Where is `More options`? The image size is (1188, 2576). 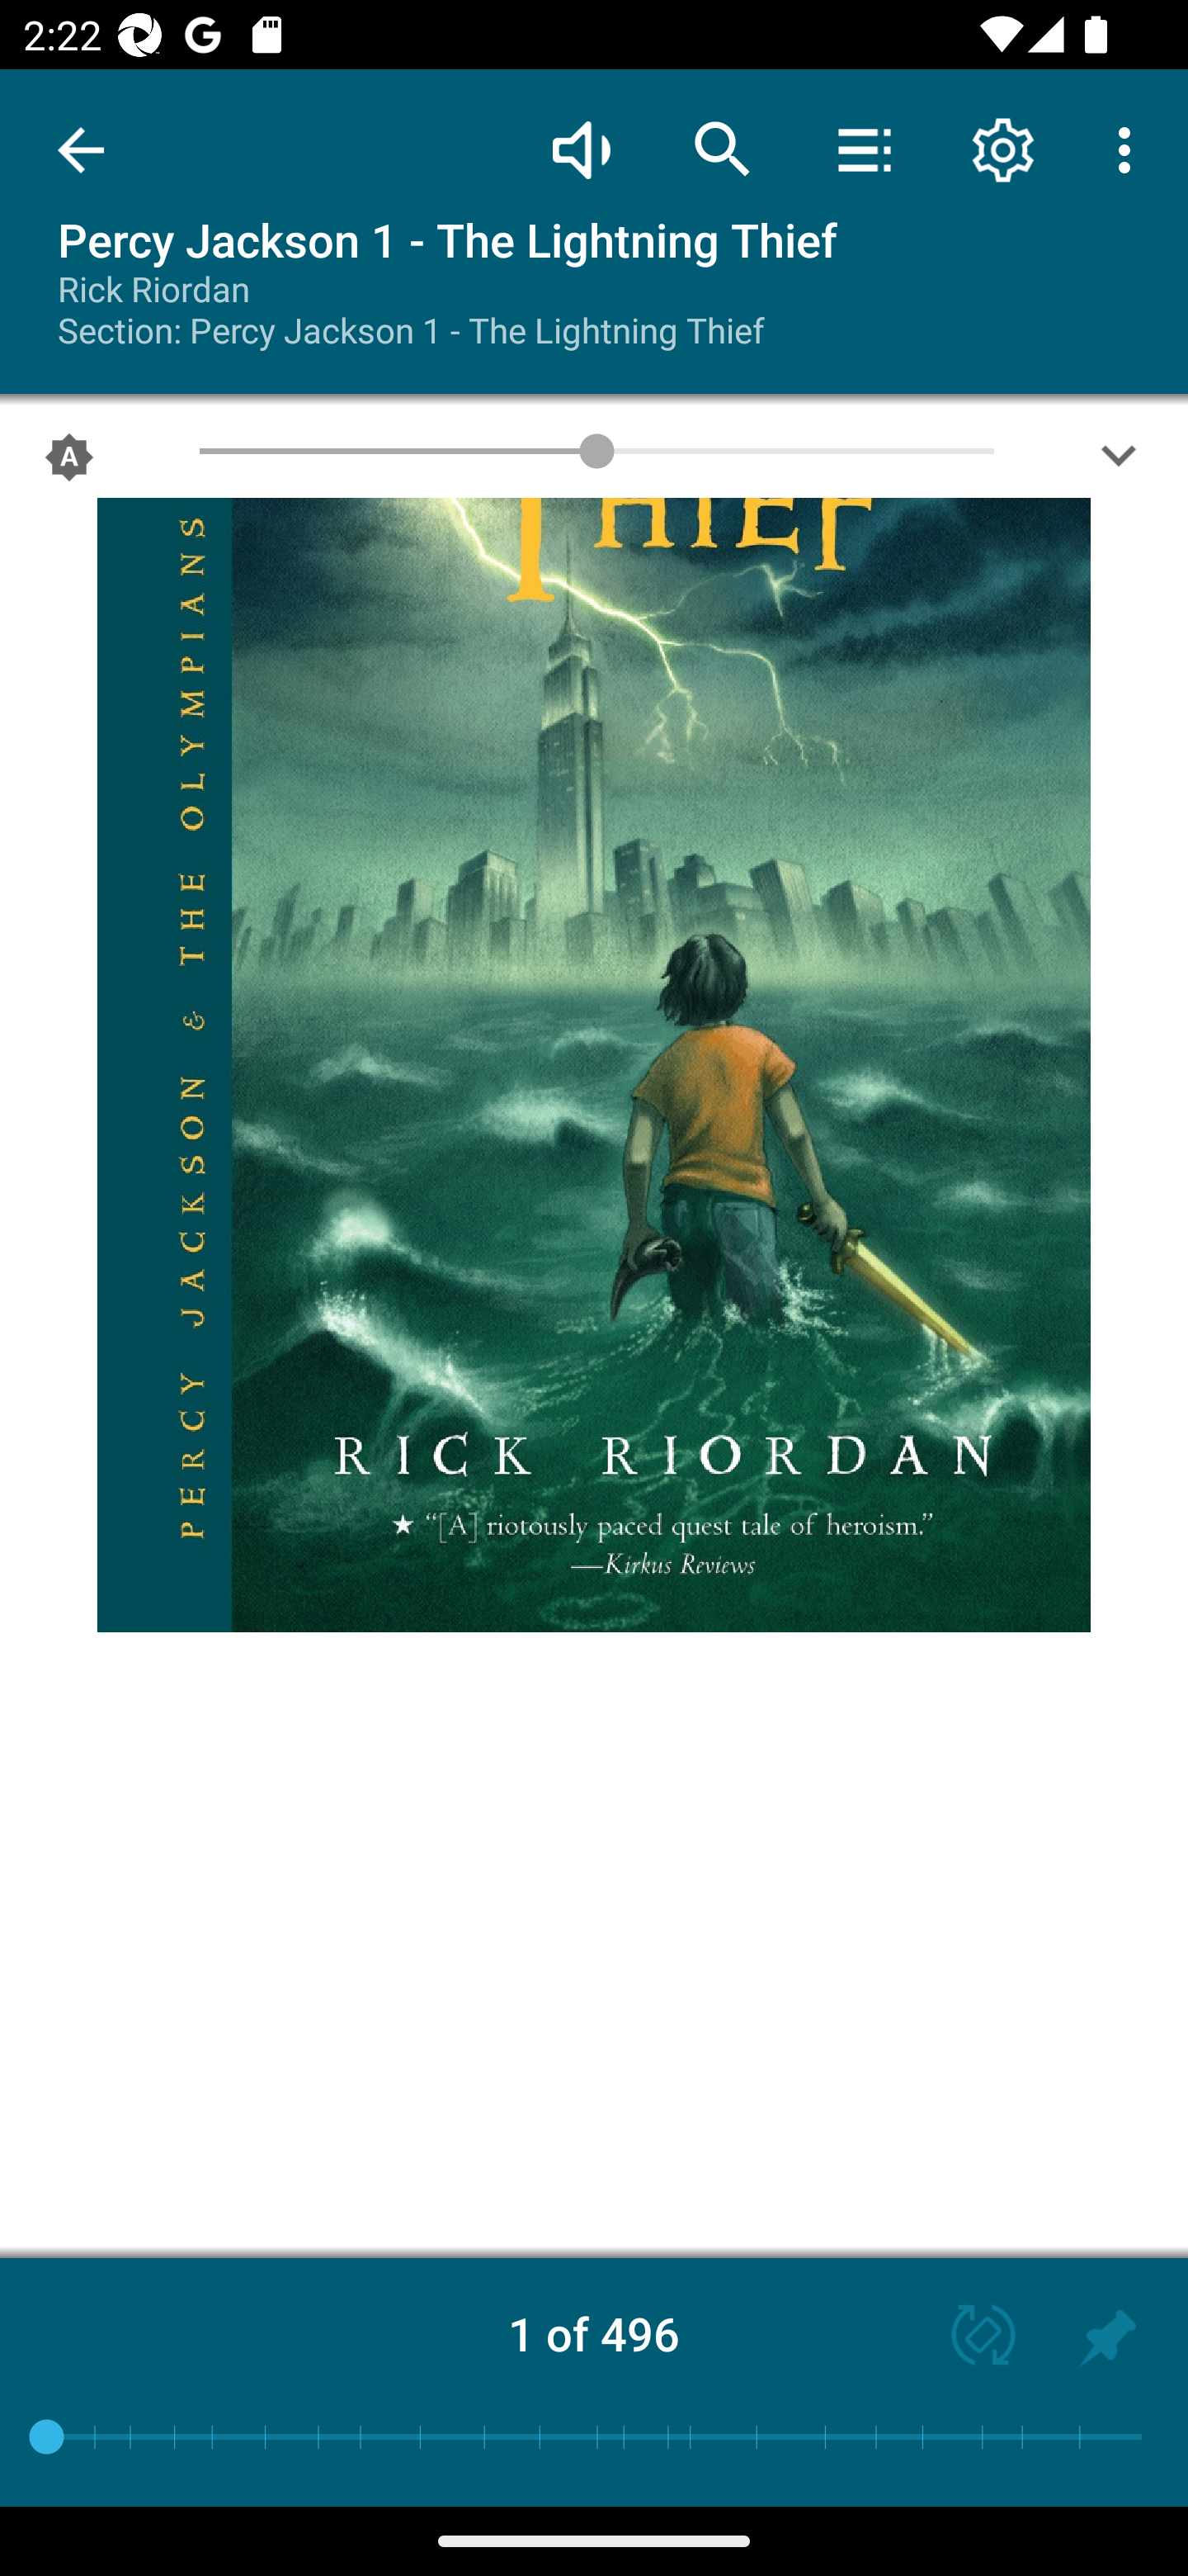
More options is located at coordinates (1130, 149).